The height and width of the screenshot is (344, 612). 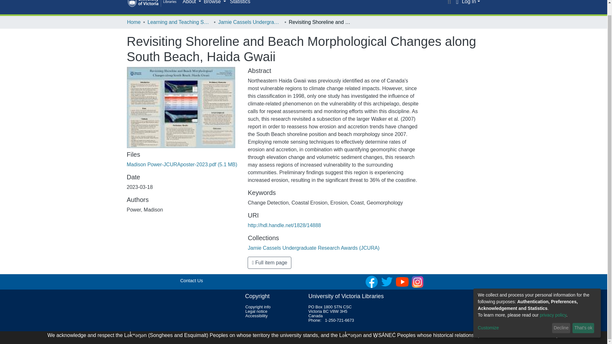 I want to click on Language switch, so click(x=457, y=3).